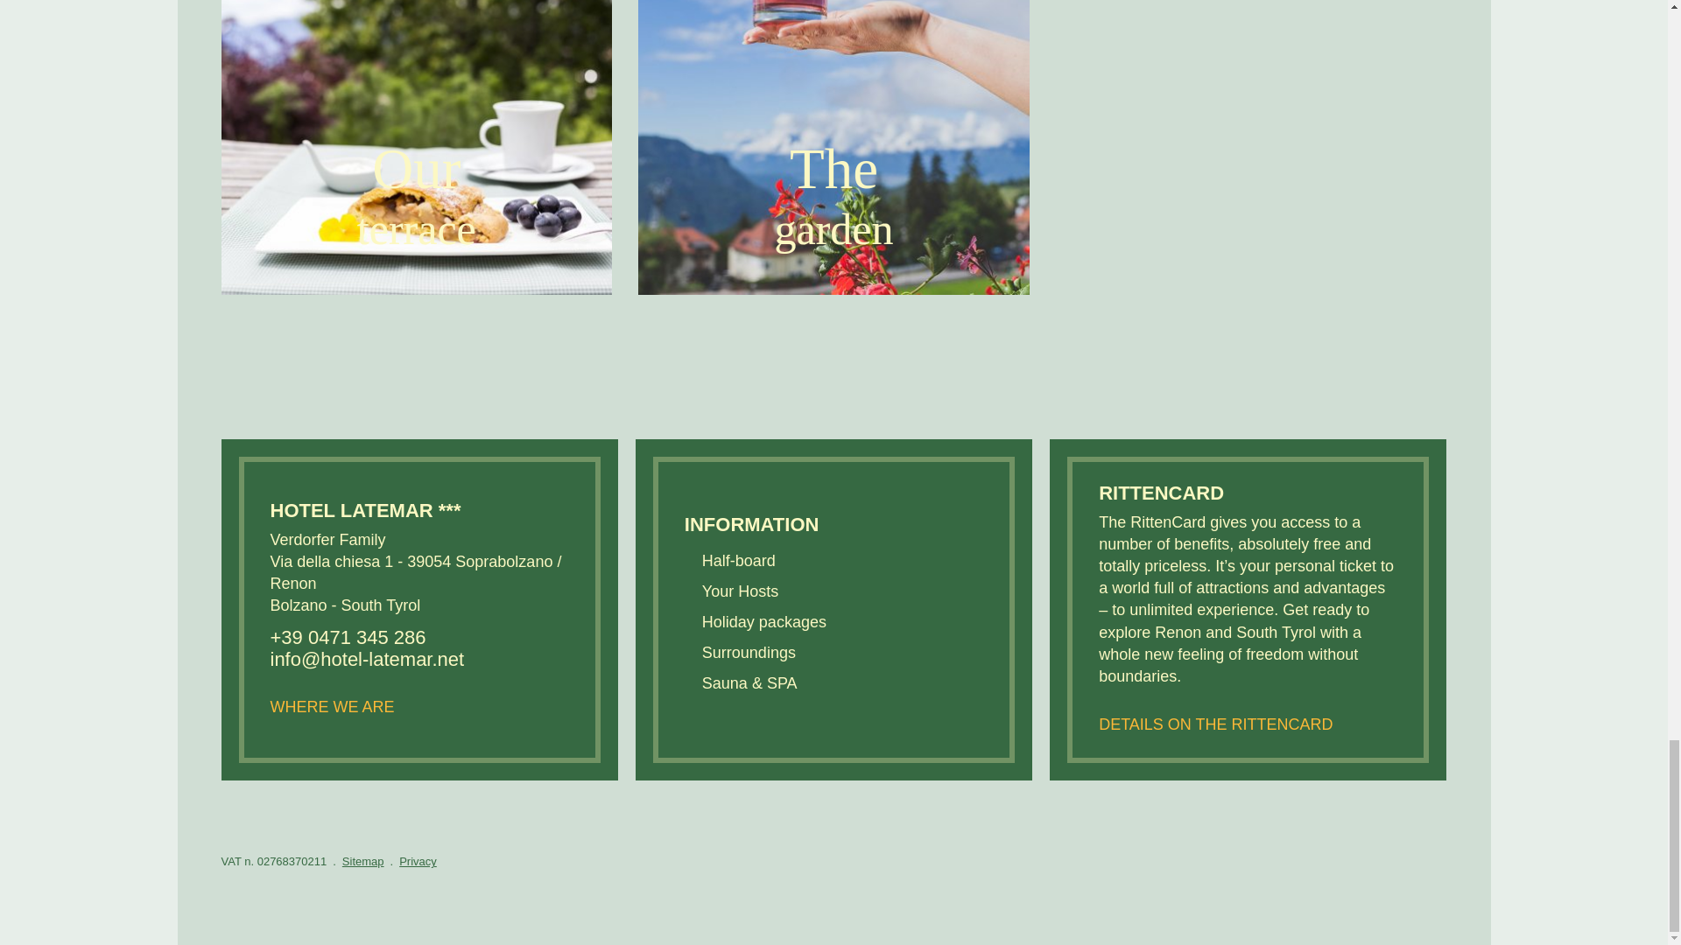 The width and height of the screenshot is (1681, 945). I want to click on DETAILS ON THE RITTENCARD, so click(418, 693).